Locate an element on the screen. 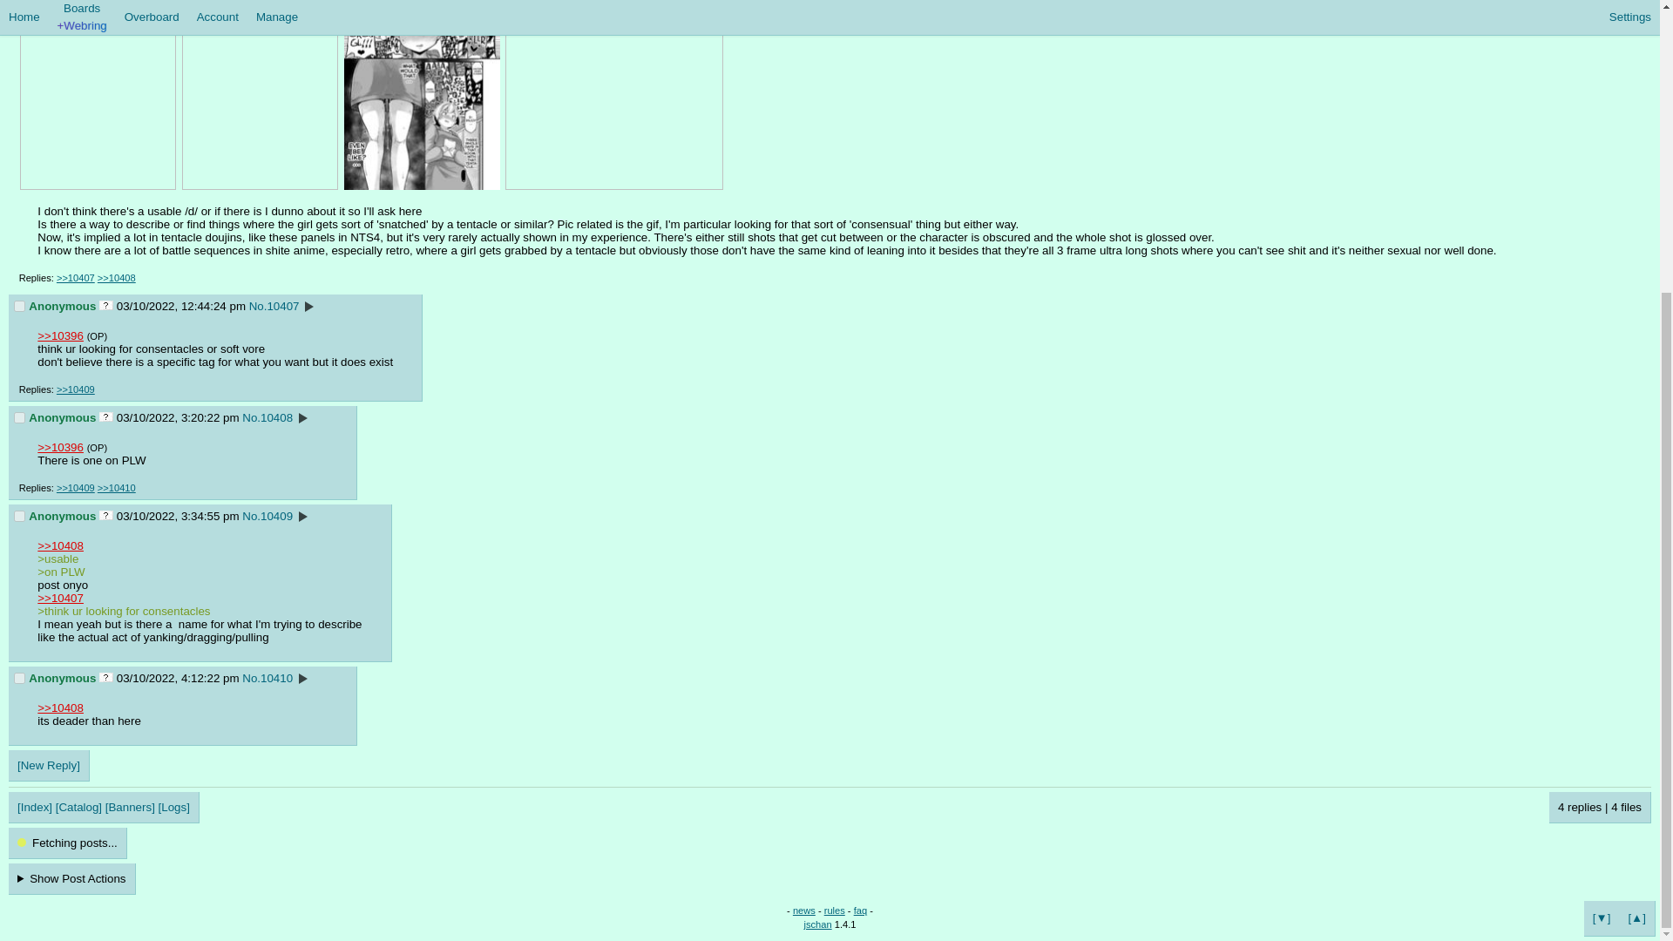 This screenshot has height=941, width=1673. Unknown is located at coordinates (106, 678).